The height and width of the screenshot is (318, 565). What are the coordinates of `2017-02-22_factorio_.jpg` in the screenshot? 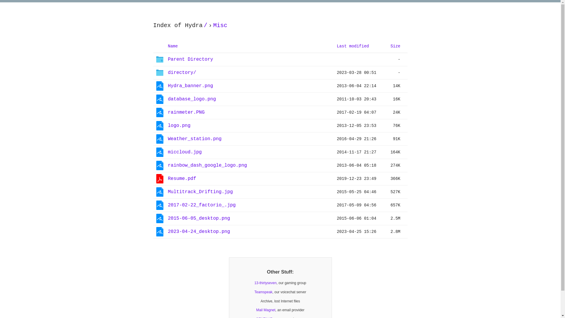 It's located at (202, 206).